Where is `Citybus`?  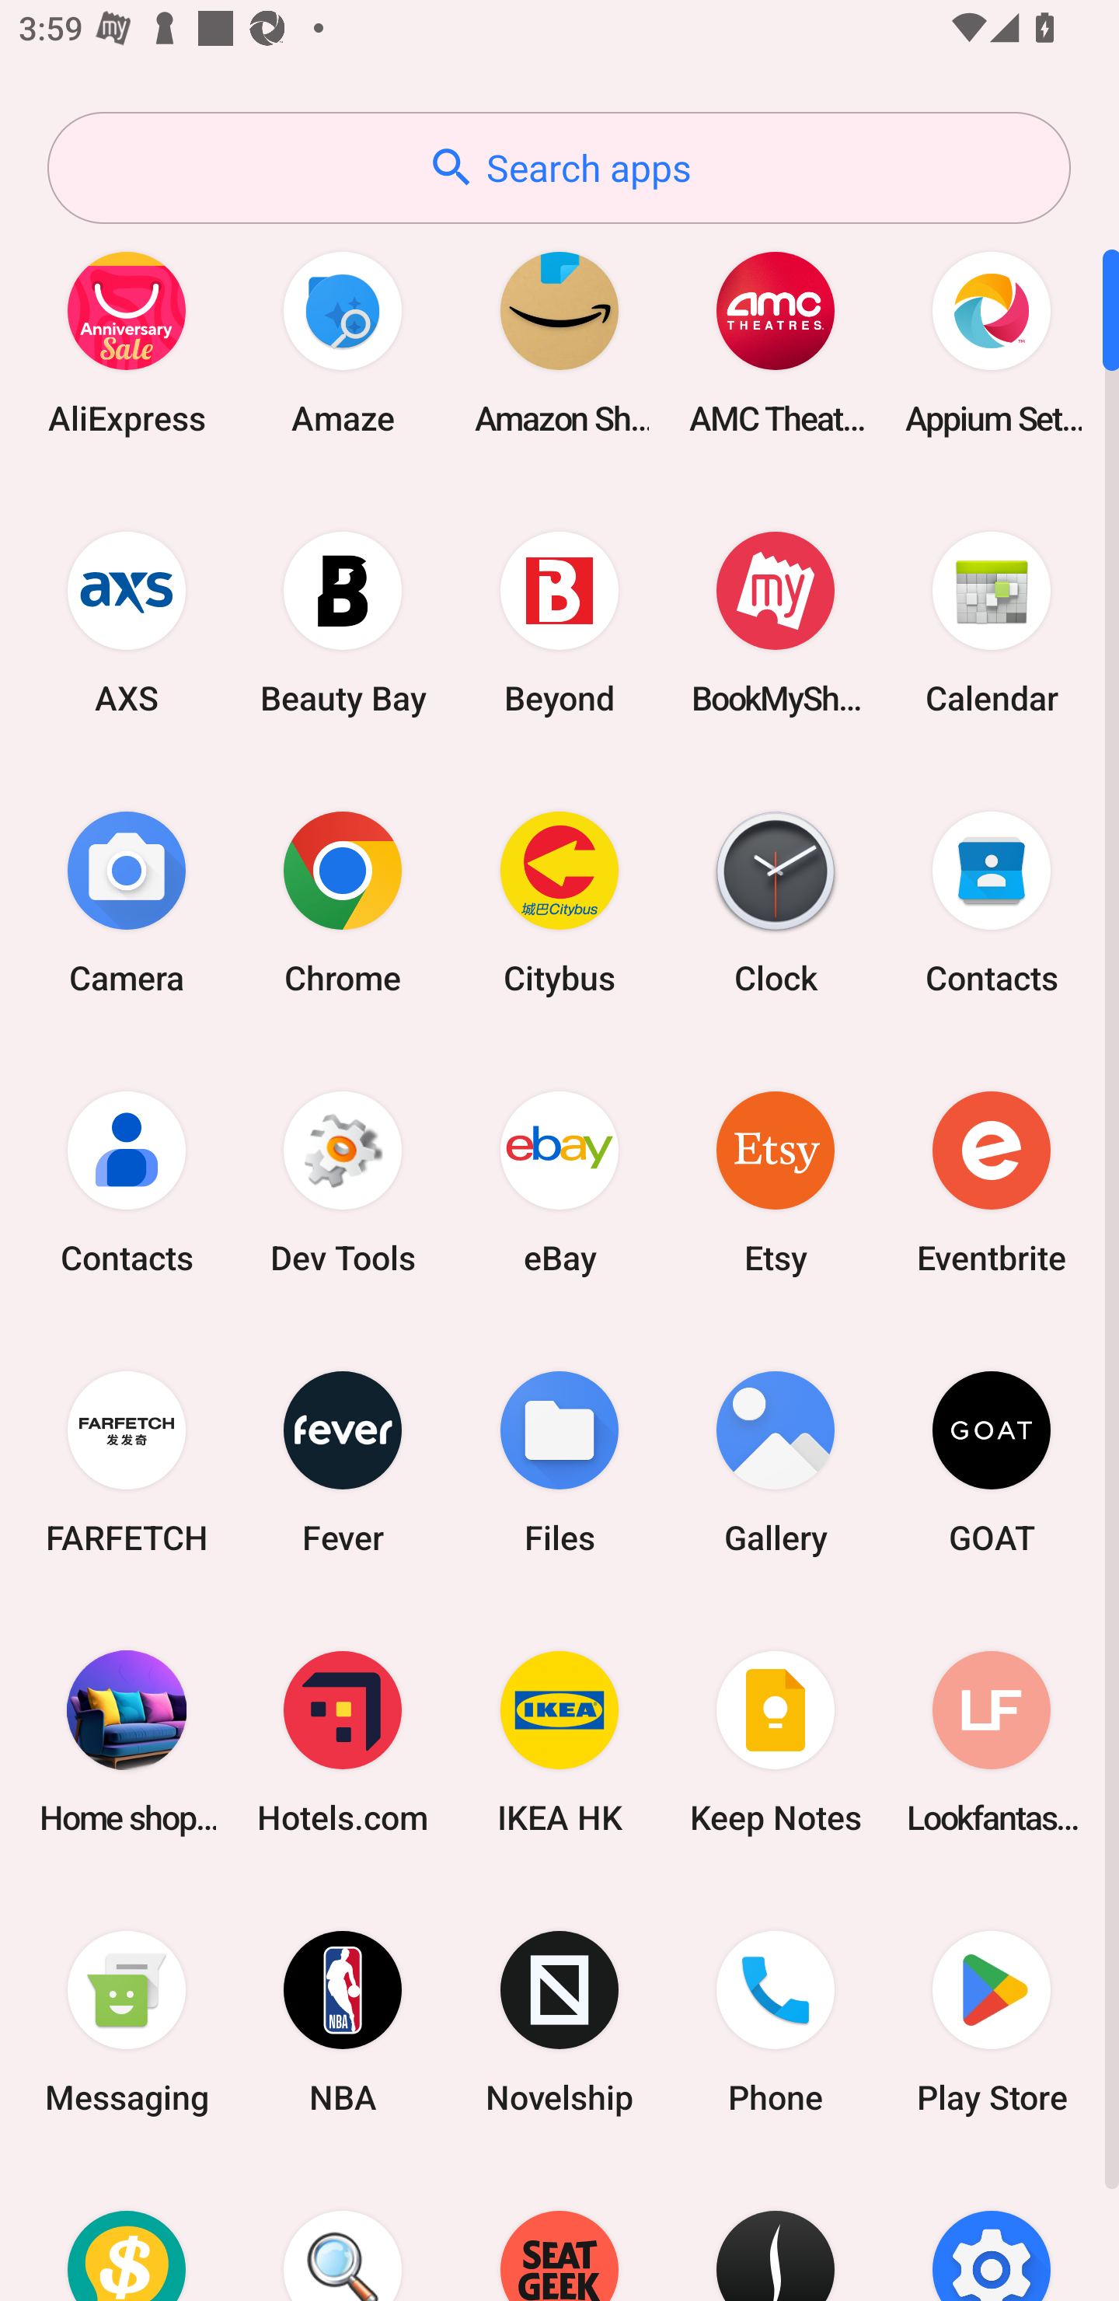 Citybus is located at coordinates (559, 902).